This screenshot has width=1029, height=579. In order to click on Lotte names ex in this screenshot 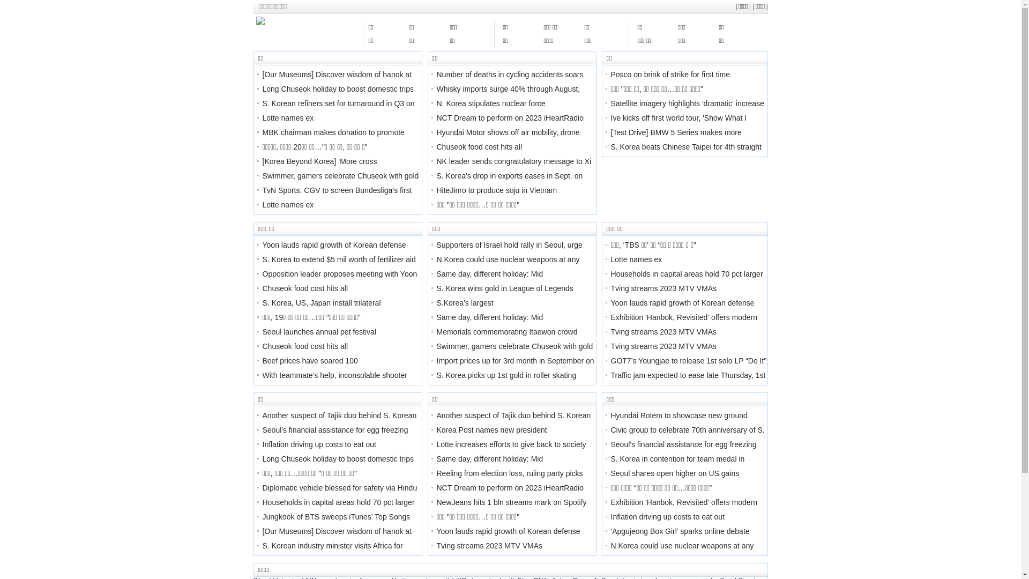, I will do `click(288, 205)`.